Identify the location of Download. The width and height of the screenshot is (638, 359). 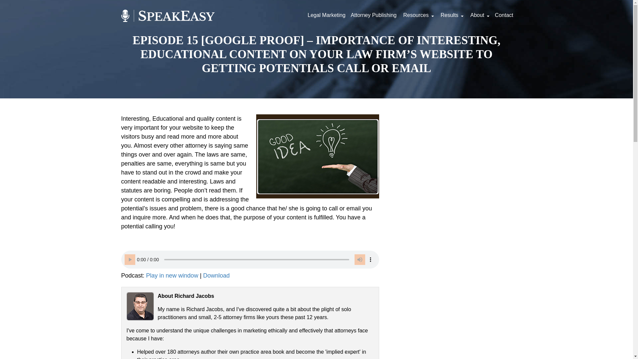
(216, 275).